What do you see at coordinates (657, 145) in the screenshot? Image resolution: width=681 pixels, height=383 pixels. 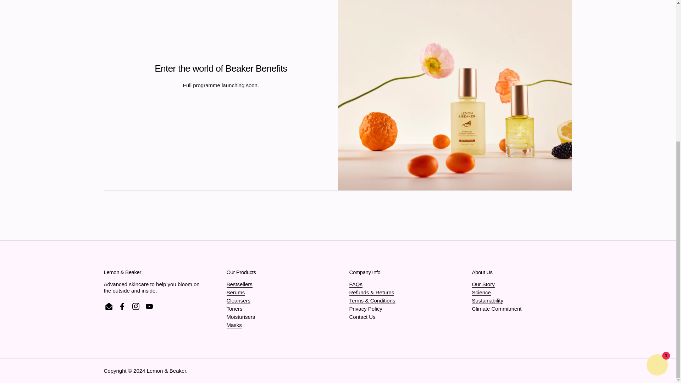 I see `Shopify online store chat` at bounding box center [657, 145].